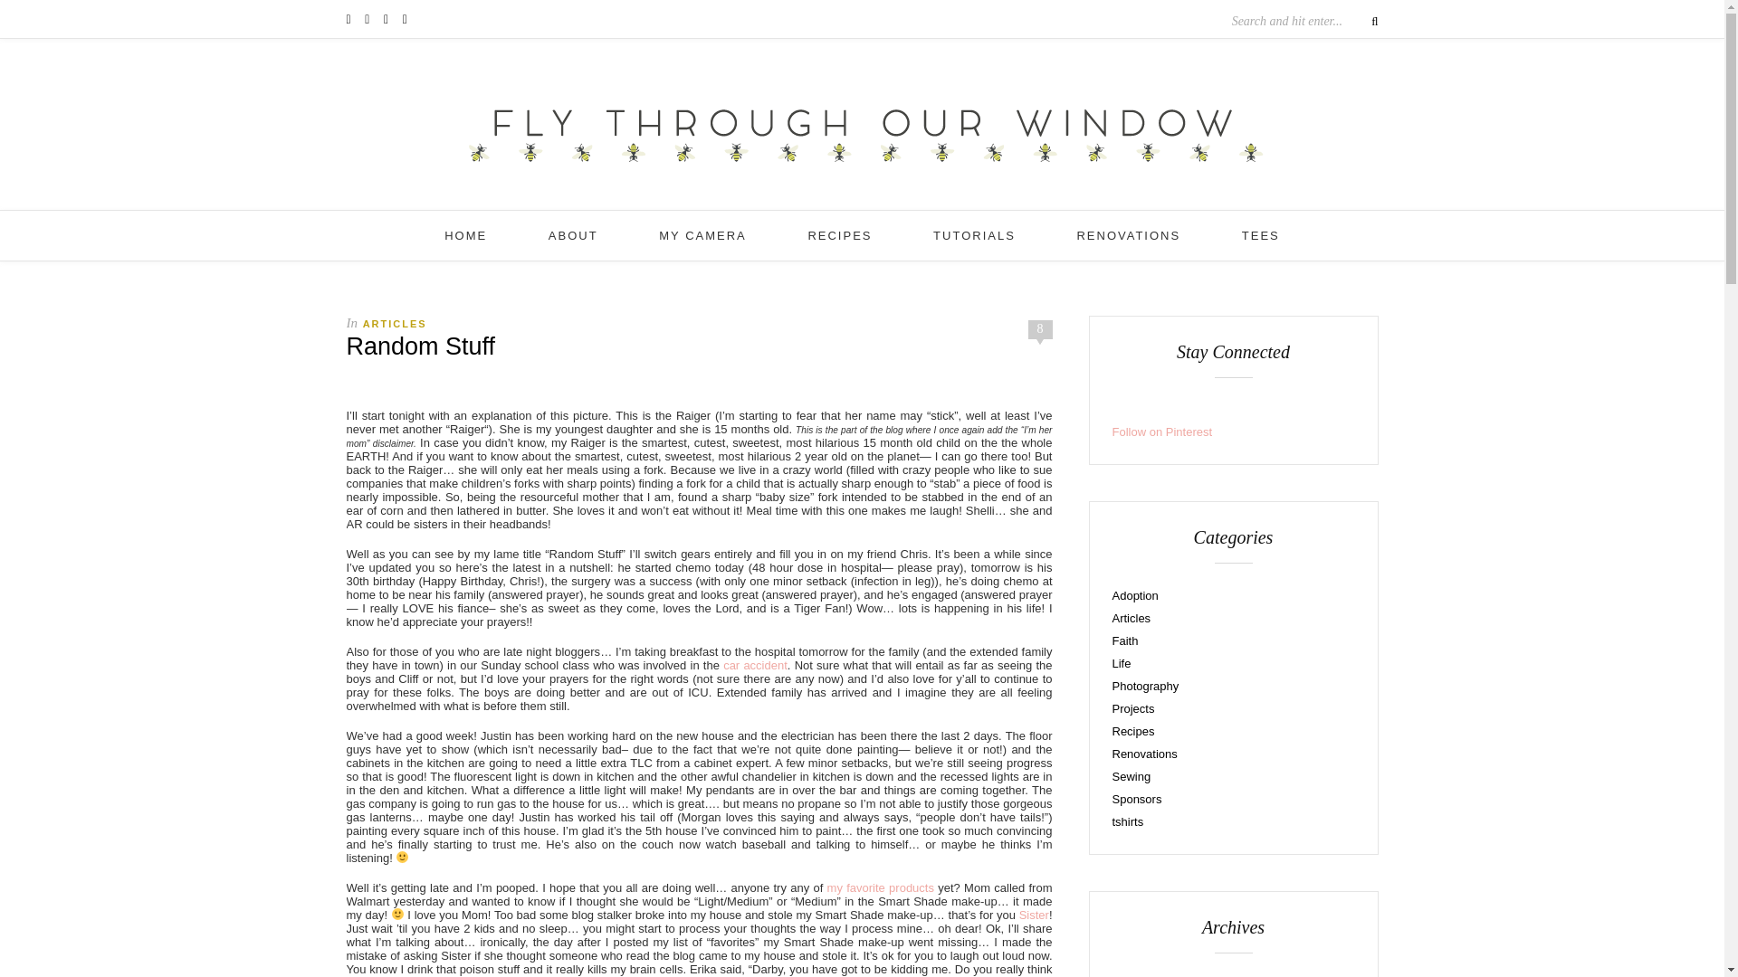  What do you see at coordinates (1034, 915) in the screenshot?
I see `Sister` at bounding box center [1034, 915].